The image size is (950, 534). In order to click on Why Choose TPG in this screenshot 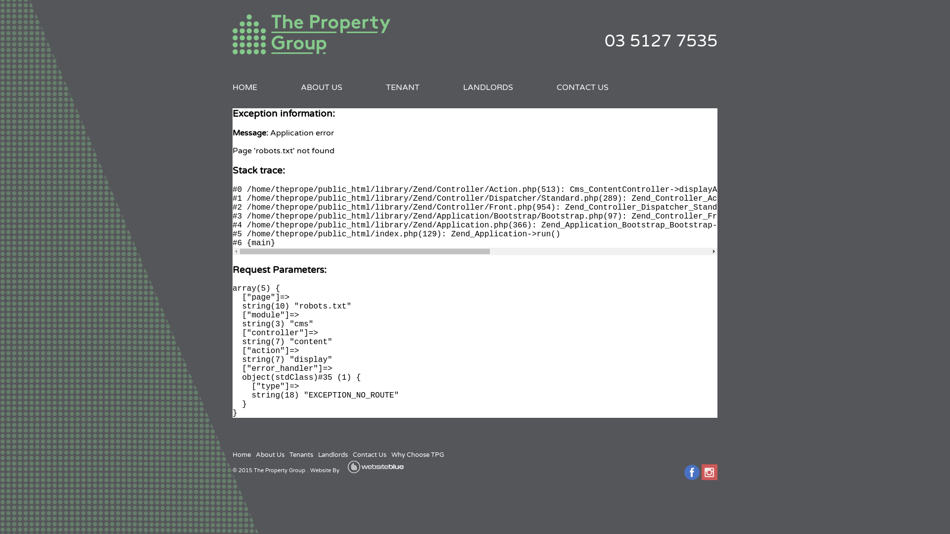, I will do `click(418, 455)`.